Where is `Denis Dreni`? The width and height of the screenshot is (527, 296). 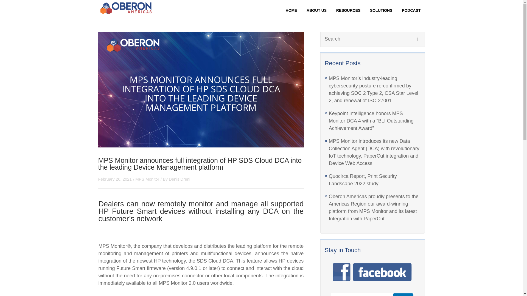
Denis Dreni is located at coordinates (180, 179).